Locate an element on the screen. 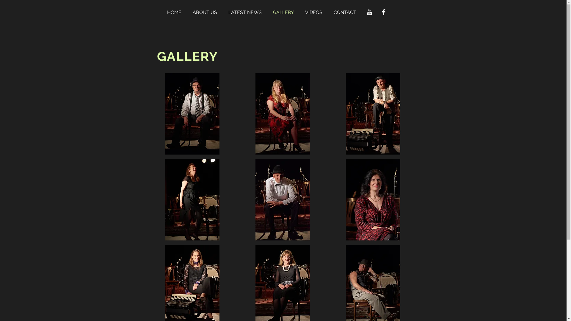 The height and width of the screenshot is (321, 571). CONTACT is located at coordinates (348, 12).